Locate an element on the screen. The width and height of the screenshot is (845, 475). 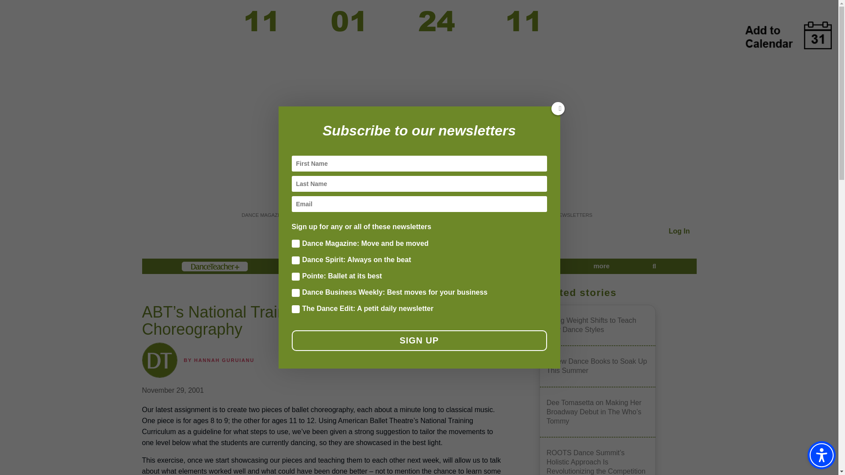
more is located at coordinates (601, 266).